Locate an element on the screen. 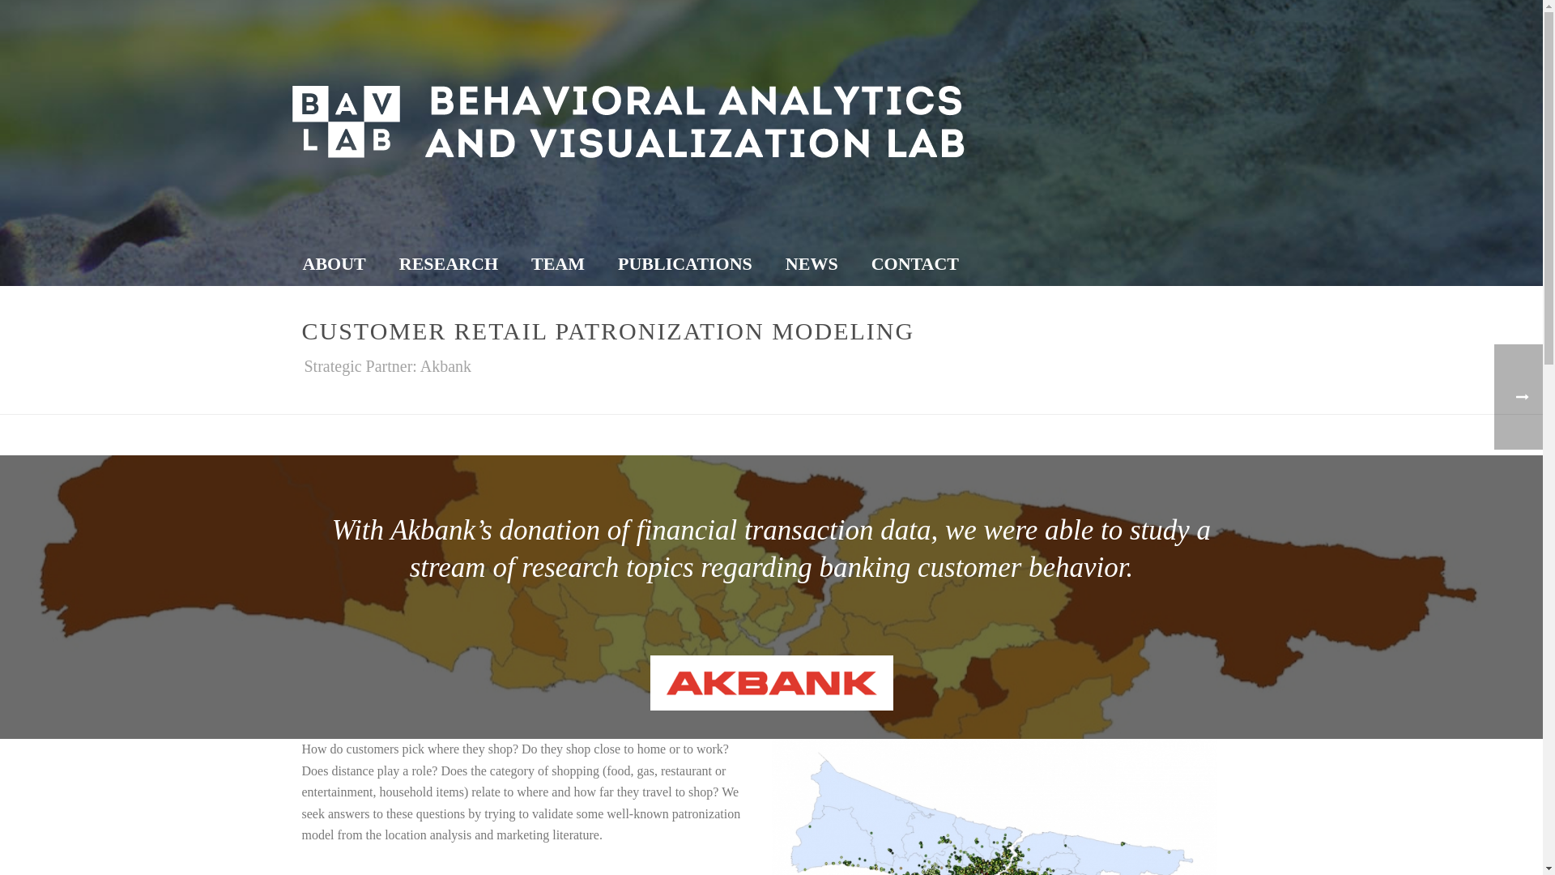  PUBLICATIONS is located at coordinates (685, 264).